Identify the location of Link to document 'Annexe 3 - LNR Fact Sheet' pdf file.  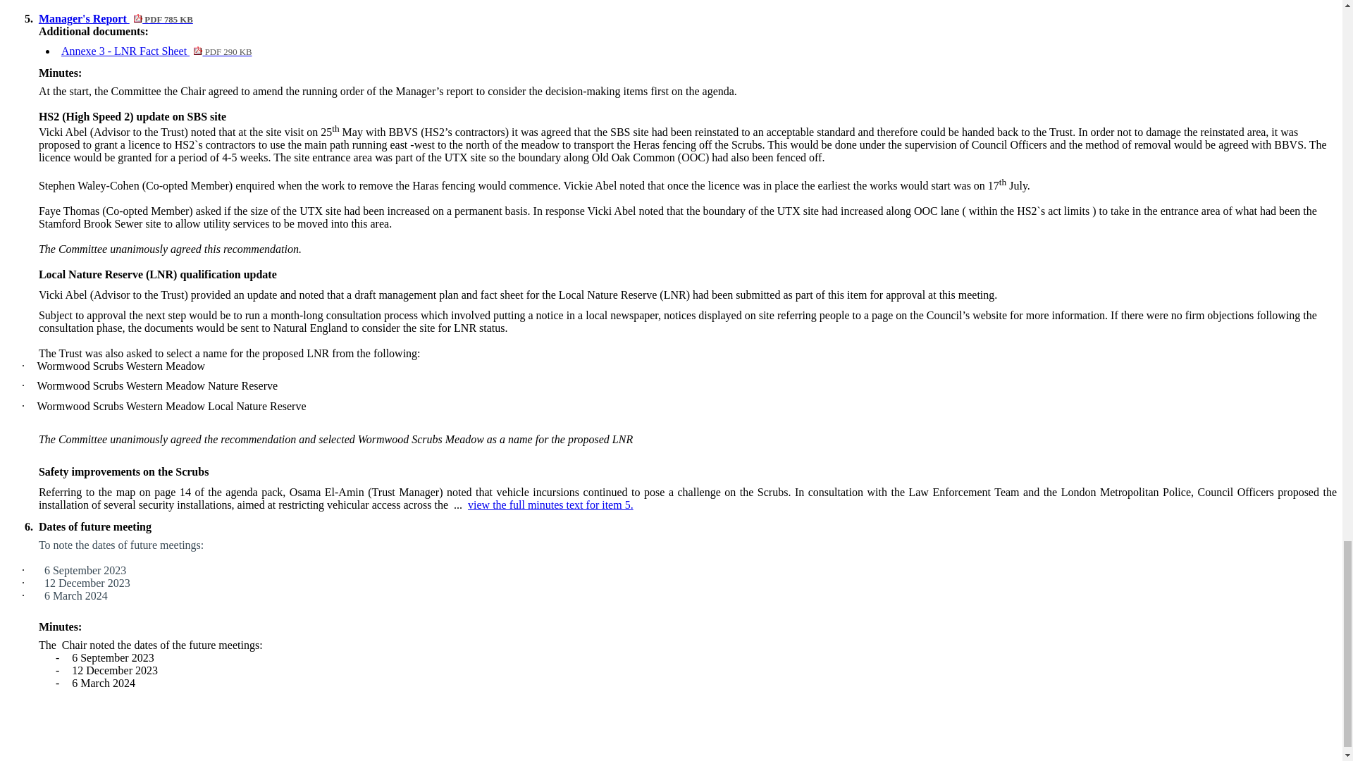
(156, 51).